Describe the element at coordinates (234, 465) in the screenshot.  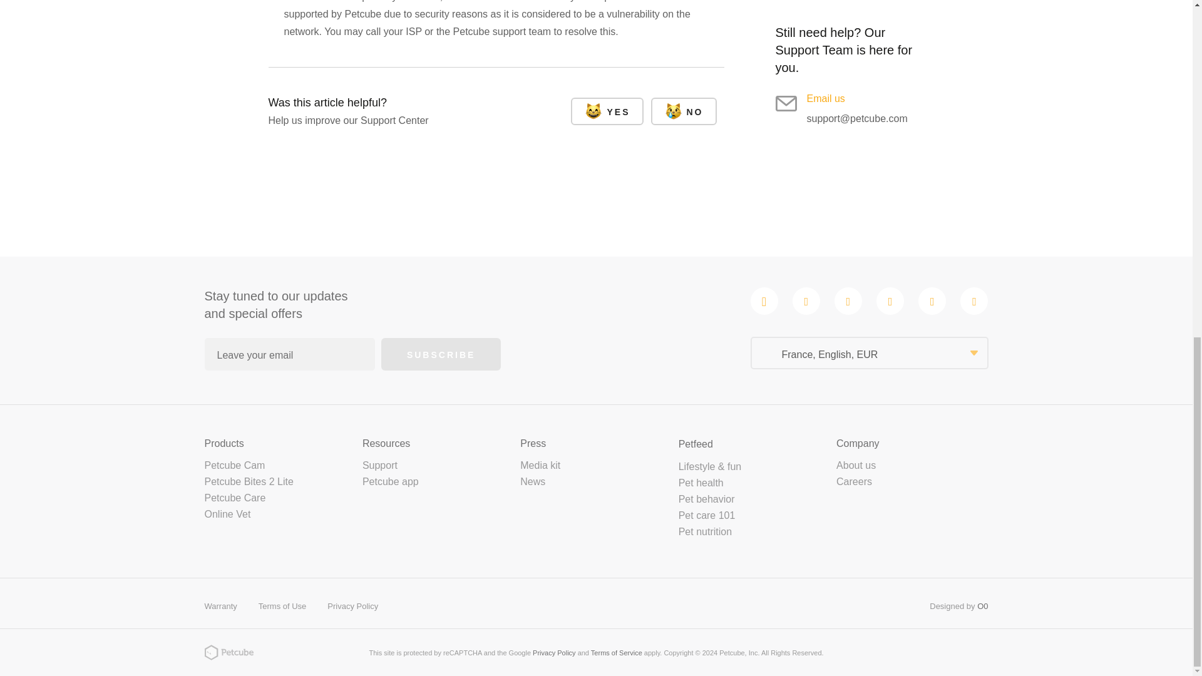
I see `Petcube Cam` at that location.